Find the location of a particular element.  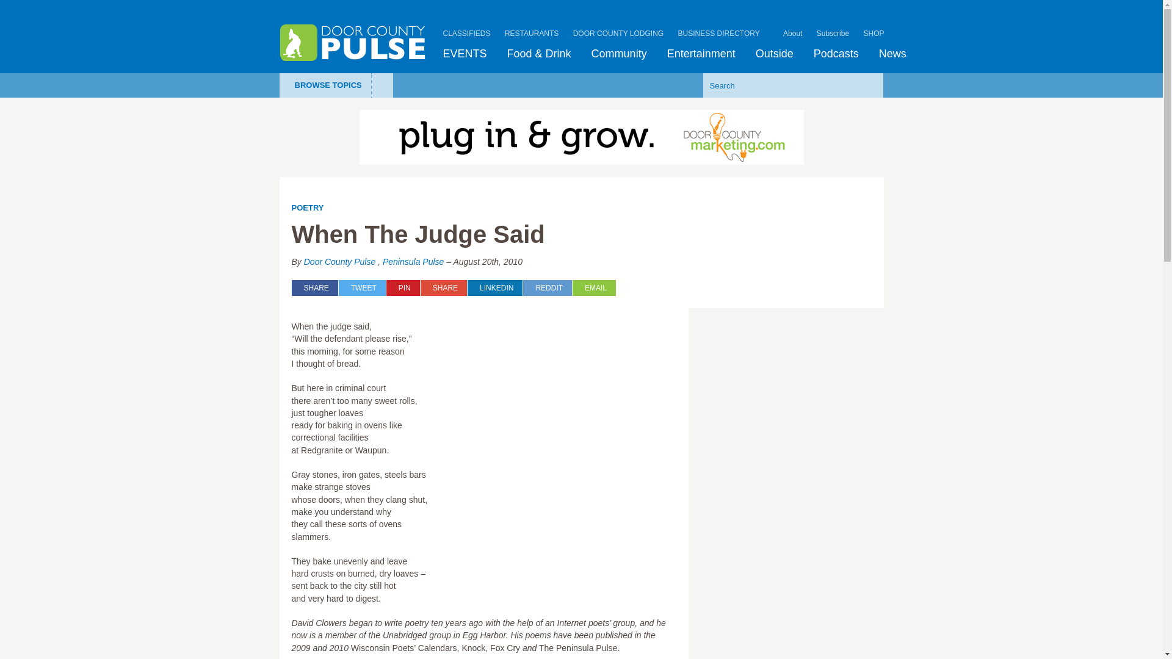

Search for: is located at coordinates (775, 85).